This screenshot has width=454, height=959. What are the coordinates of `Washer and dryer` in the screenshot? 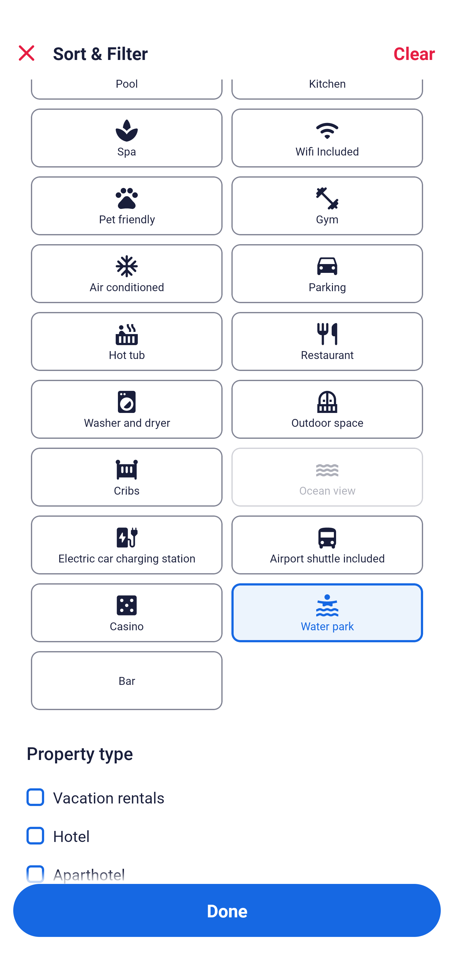 It's located at (126, 409).